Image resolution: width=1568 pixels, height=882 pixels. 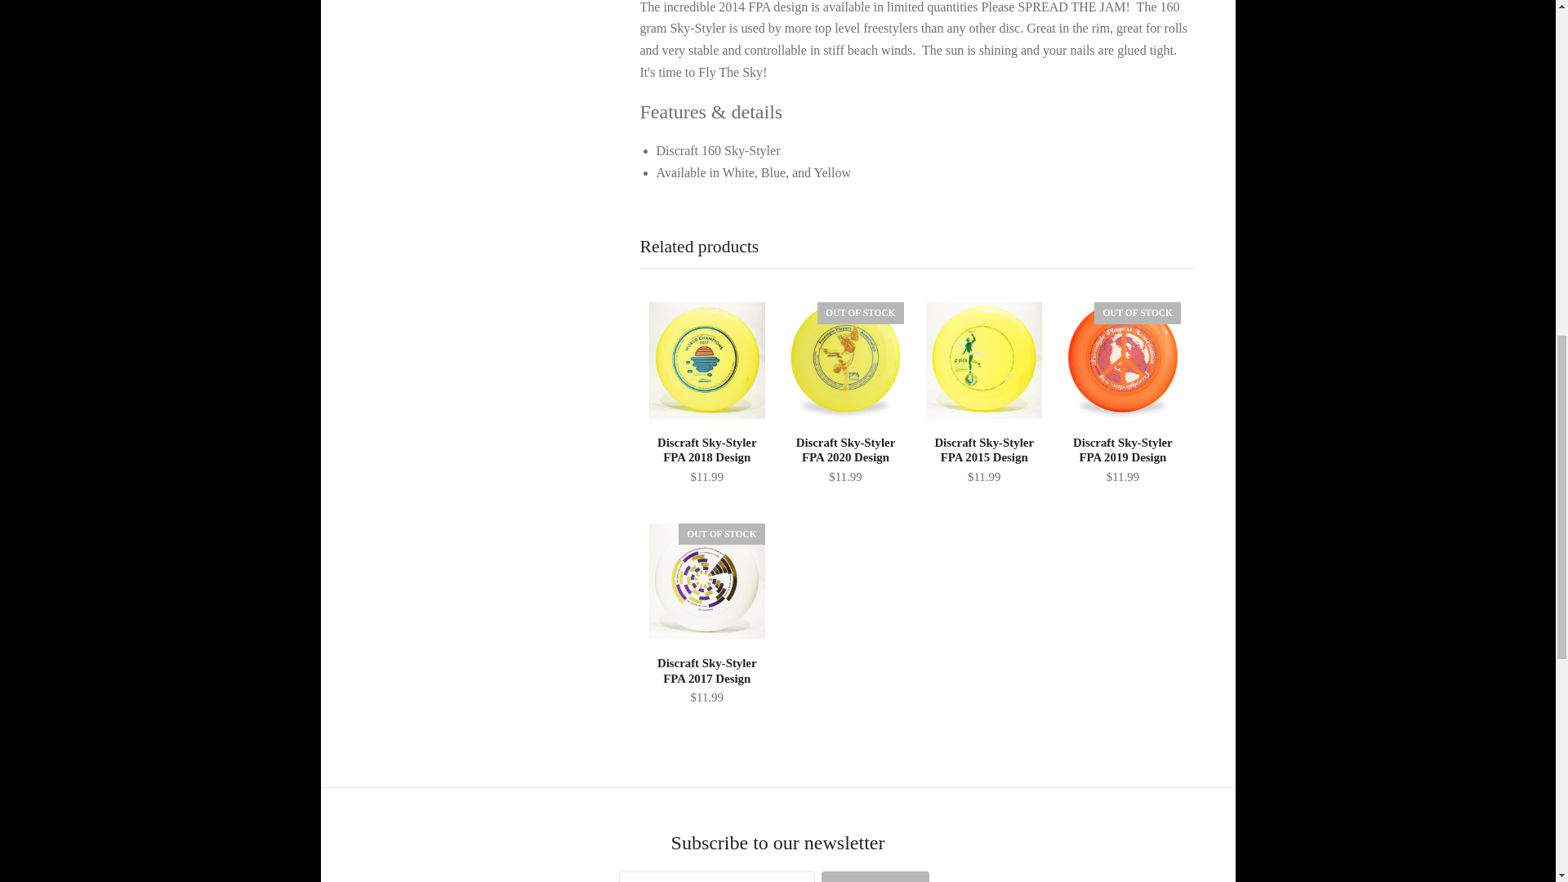 I want to click on Discraft Sky-Styler FPA 2015 Design, so click(x=983, y=359).